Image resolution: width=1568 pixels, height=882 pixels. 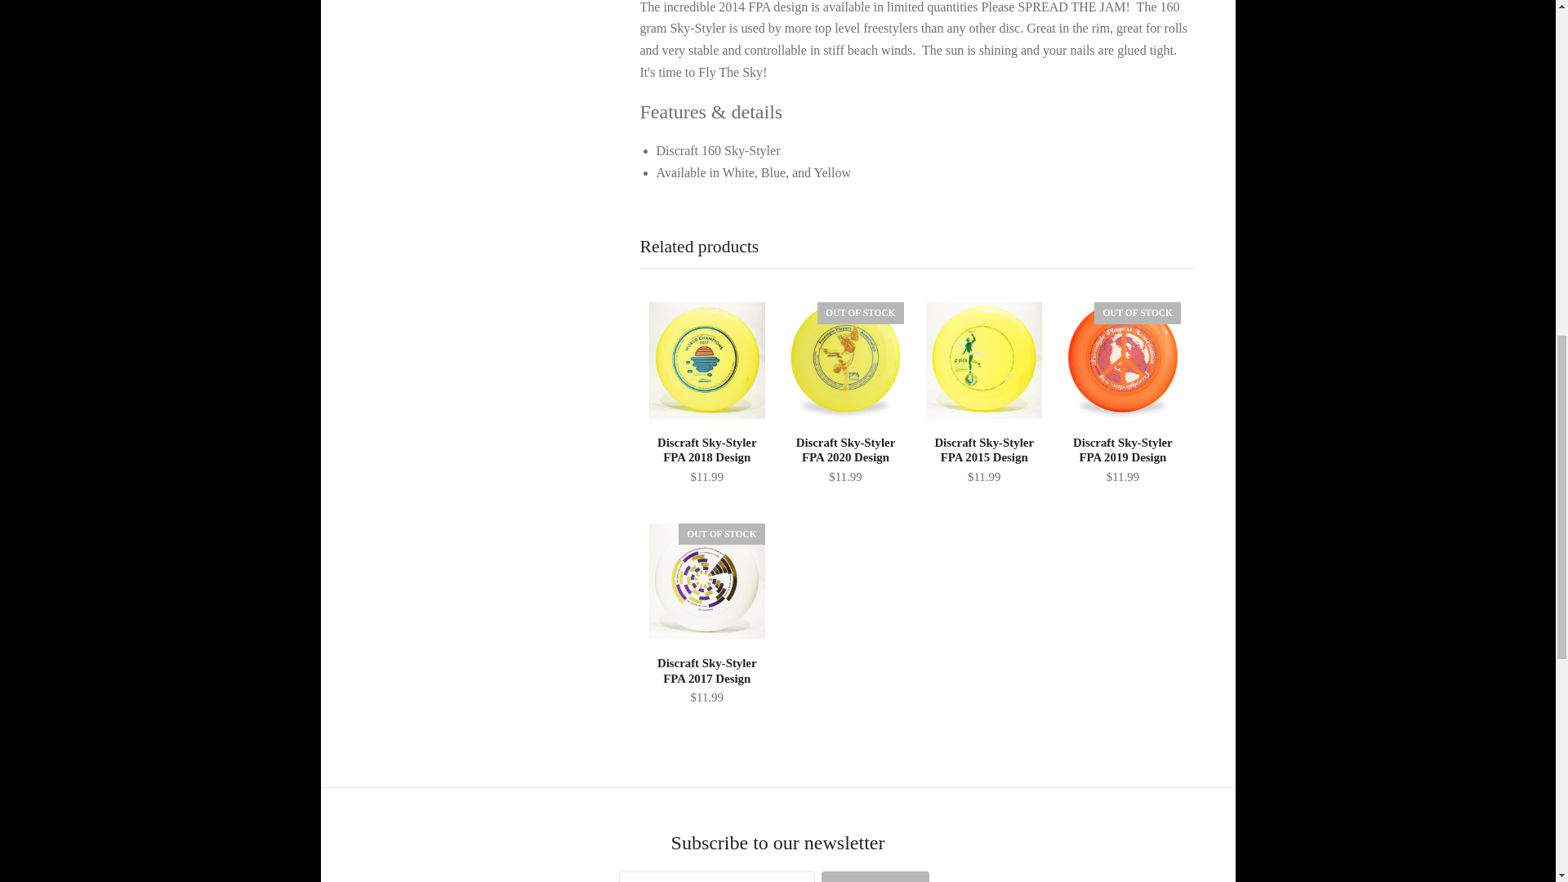 I want to click on Discraft Sky-Styler FPA 2015 Design, so click(x=983, y=359).